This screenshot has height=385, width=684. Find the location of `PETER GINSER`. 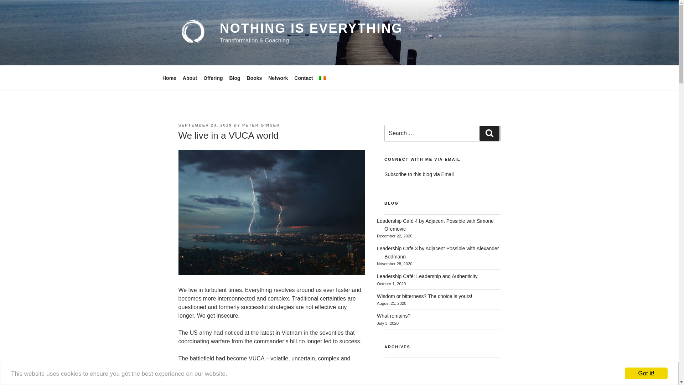

PETER GINSER is located at coordinates (261, 125).